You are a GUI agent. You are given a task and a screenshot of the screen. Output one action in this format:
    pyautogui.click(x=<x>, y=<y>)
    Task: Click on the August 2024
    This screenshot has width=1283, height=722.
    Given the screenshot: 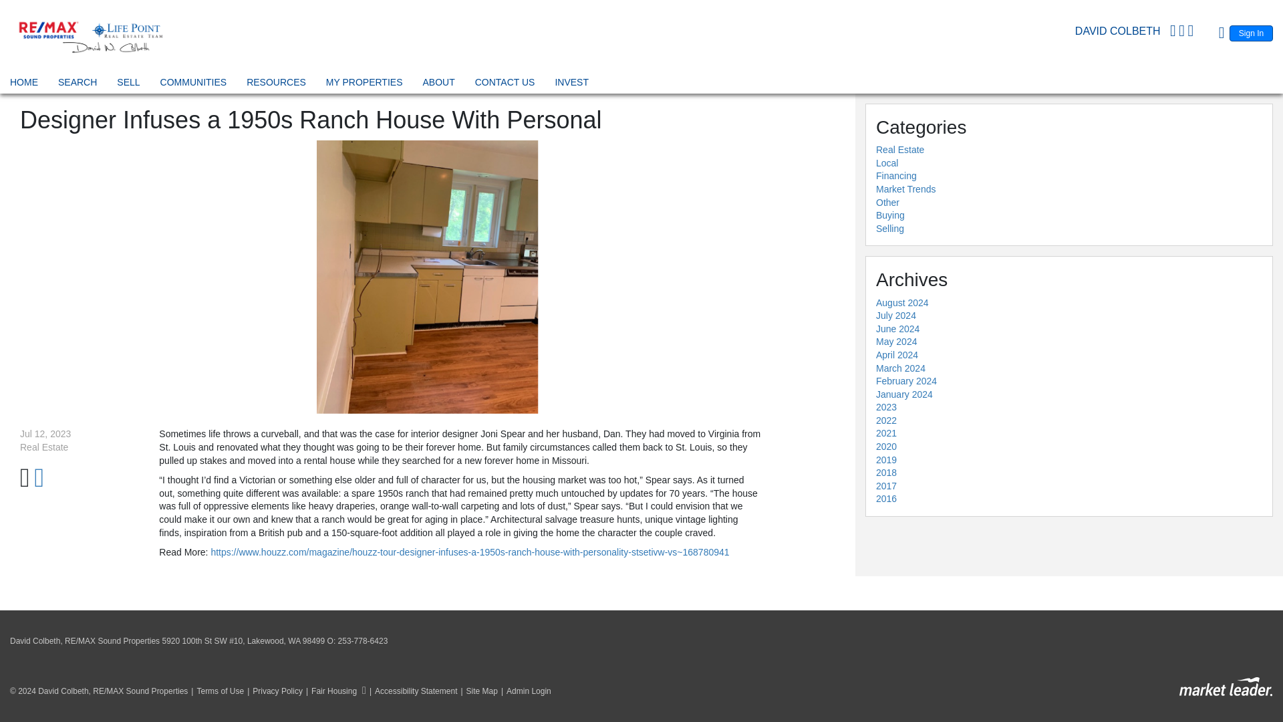 What is the action you would take?
    pyautogui.click(x=902, y=302)
    